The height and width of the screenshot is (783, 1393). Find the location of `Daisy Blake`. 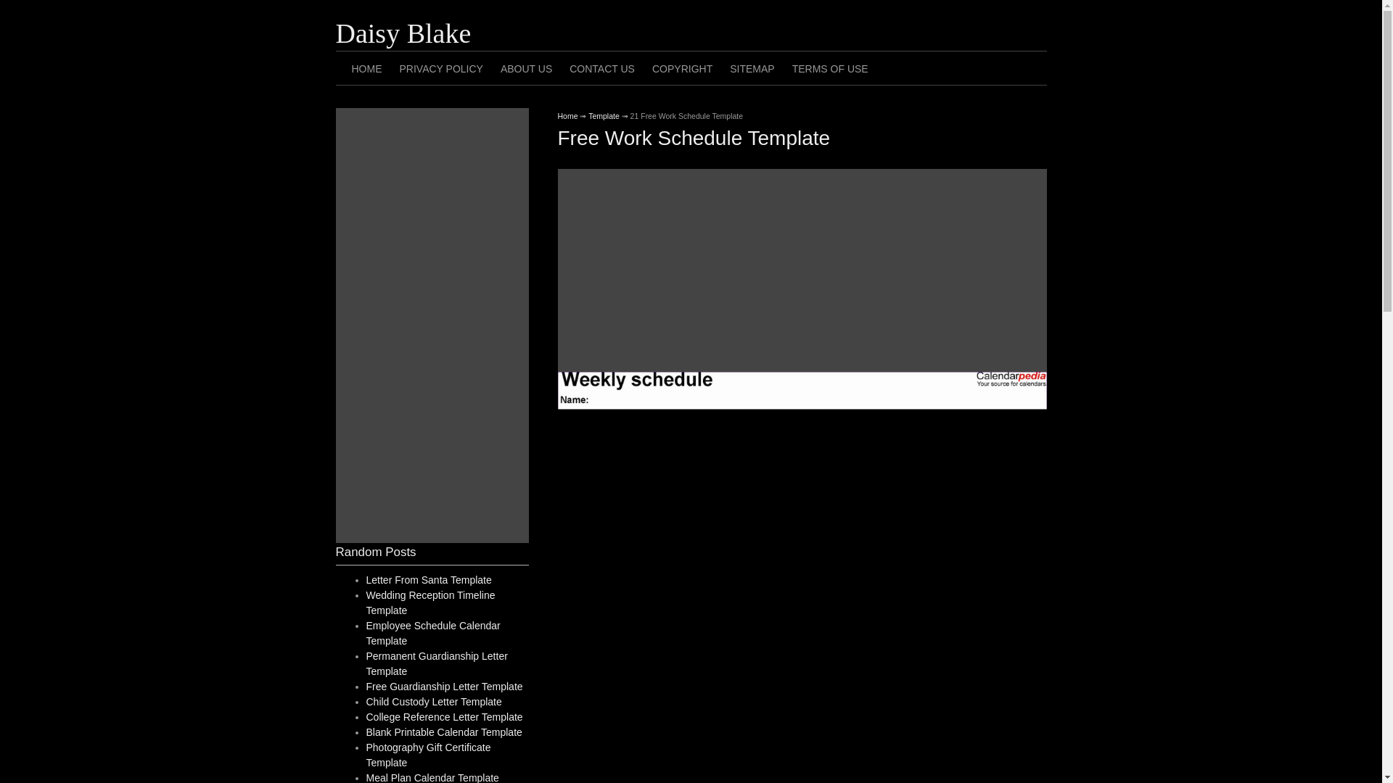

Daisy Blake is located at coordinates (403, 33).